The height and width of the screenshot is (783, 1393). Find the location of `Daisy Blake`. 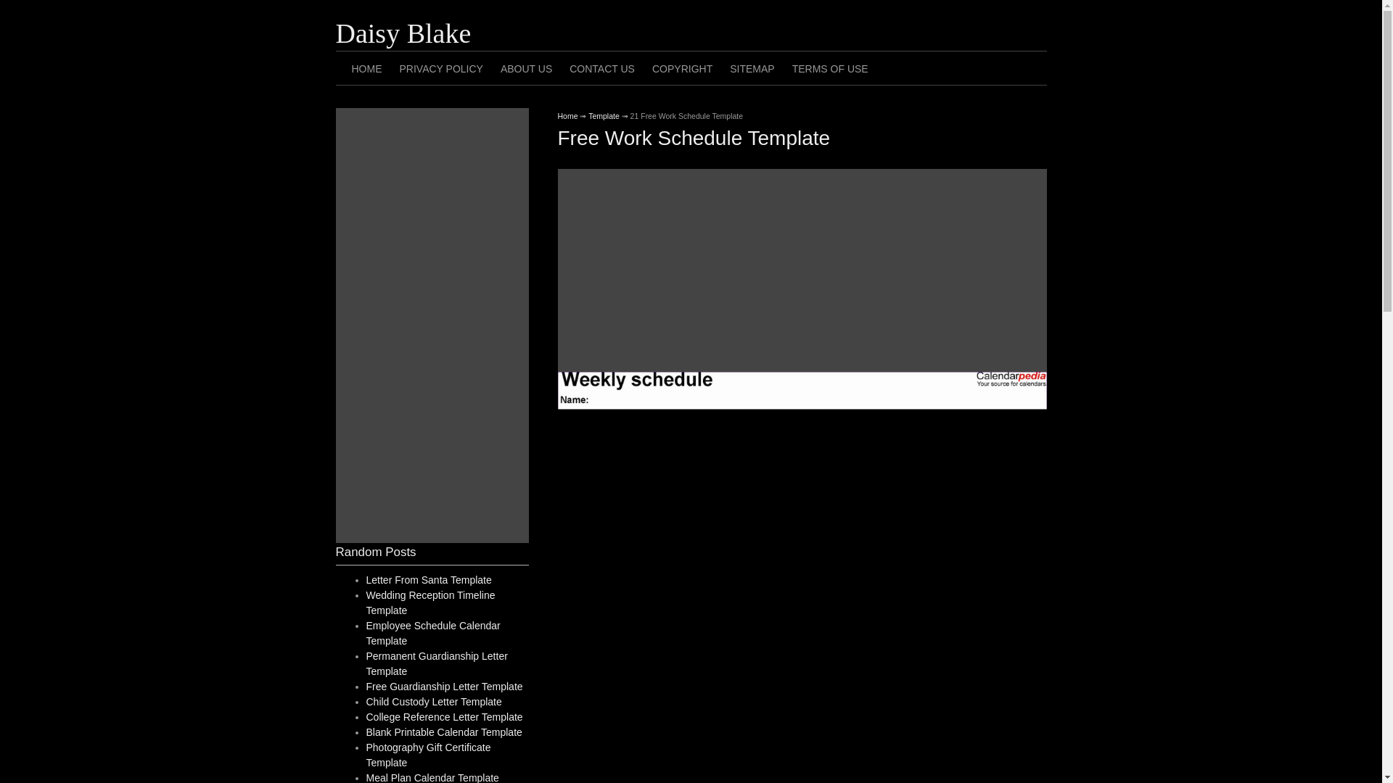

Daisy Blake is located at coordinates (403, 33).